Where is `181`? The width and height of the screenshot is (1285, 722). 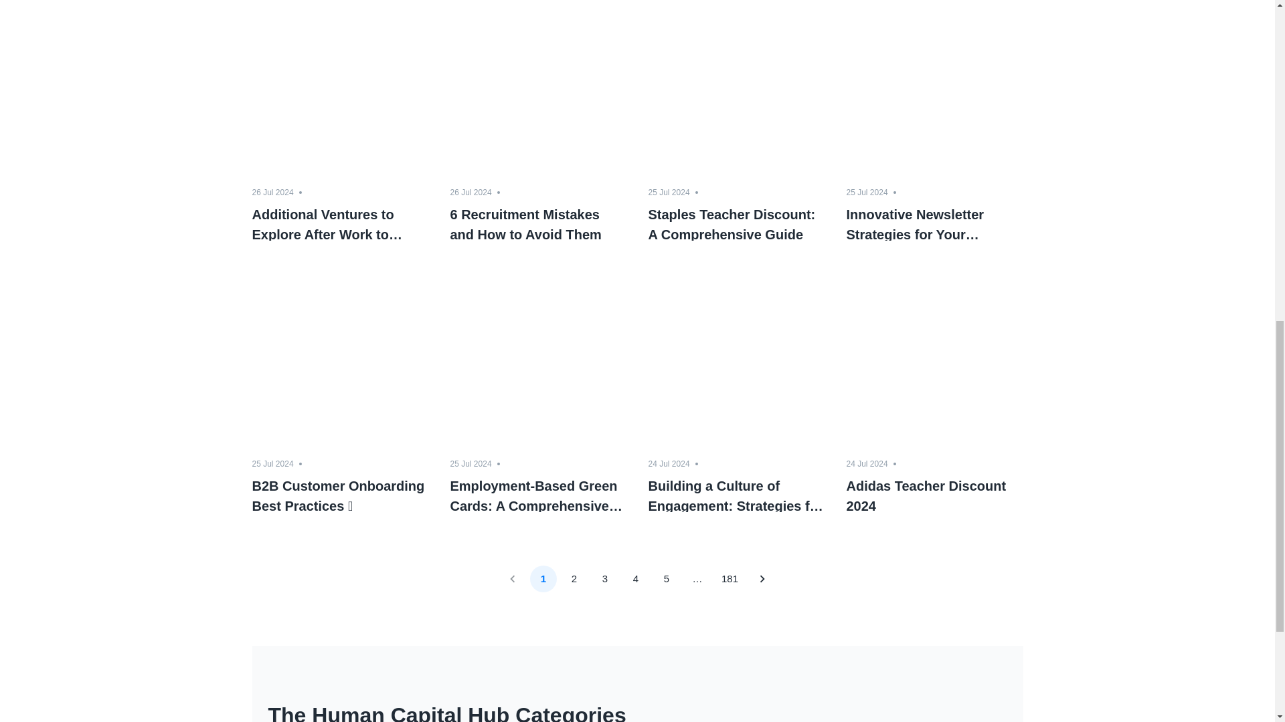
181 is located at coordinates (730, 578).